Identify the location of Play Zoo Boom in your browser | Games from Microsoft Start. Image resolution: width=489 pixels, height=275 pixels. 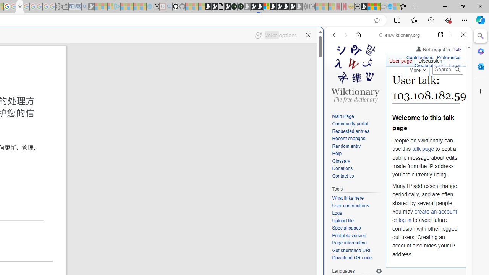
(215, 7).